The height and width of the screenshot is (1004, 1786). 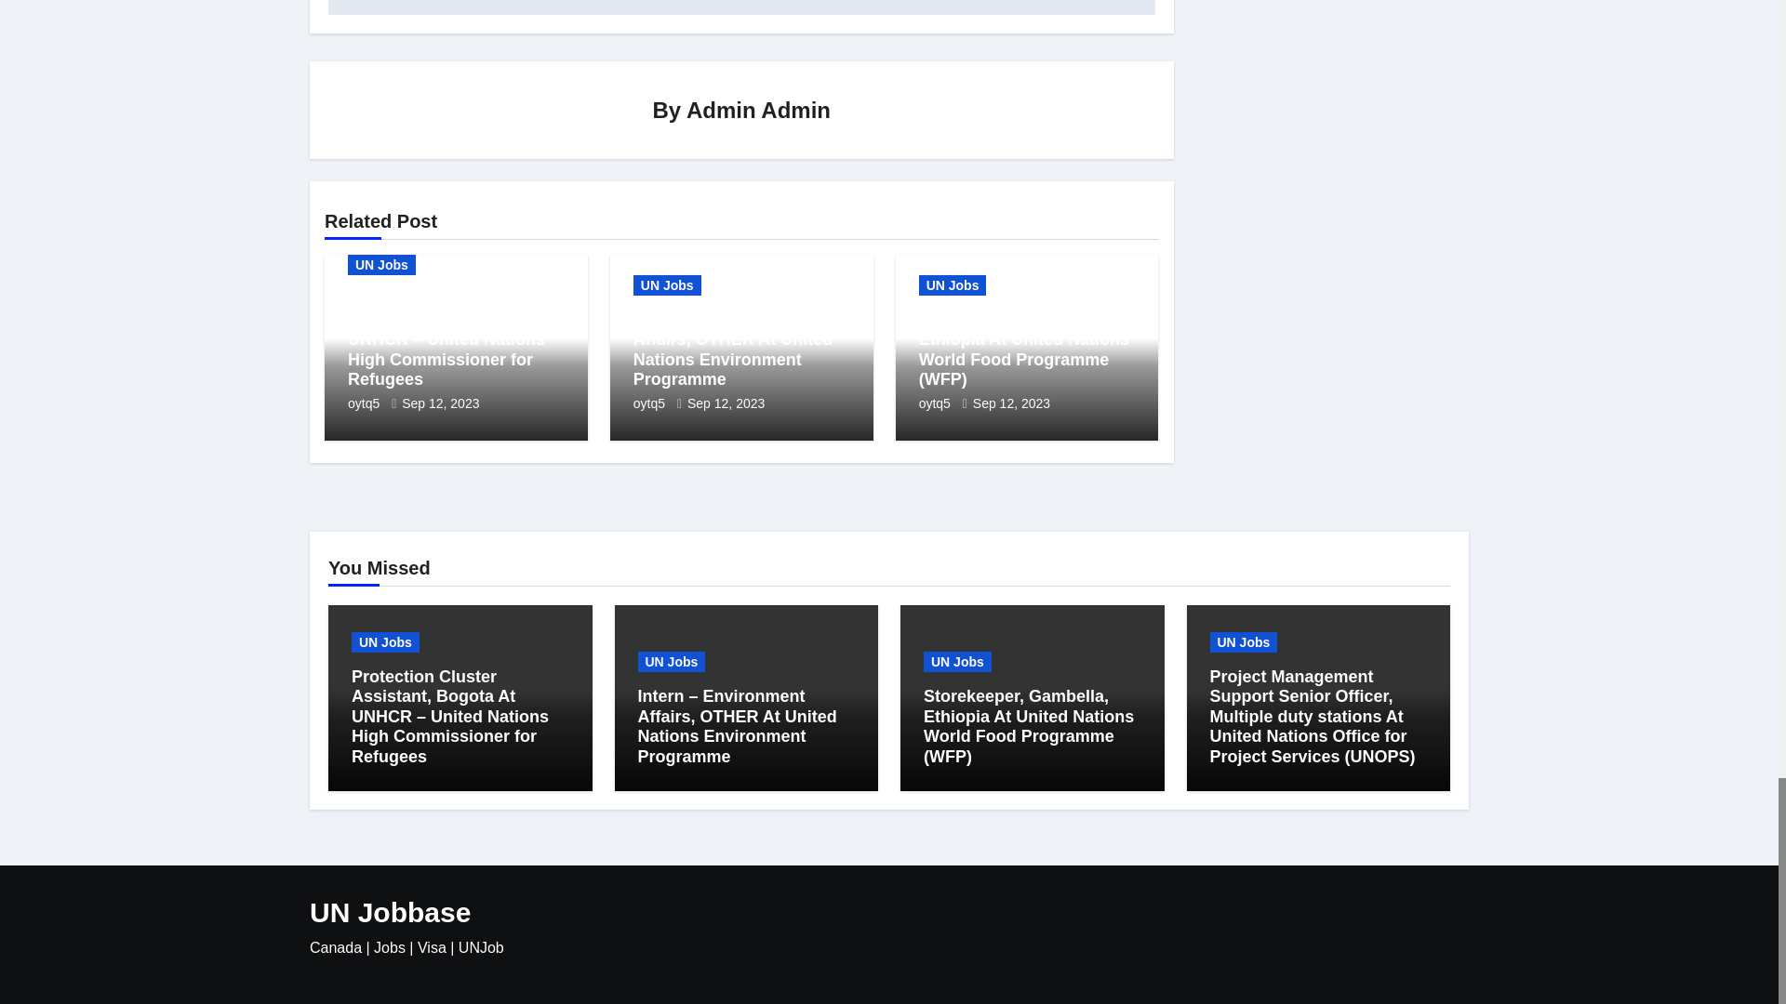 I want to click on UN Jobs, so click(x=381, y=264).